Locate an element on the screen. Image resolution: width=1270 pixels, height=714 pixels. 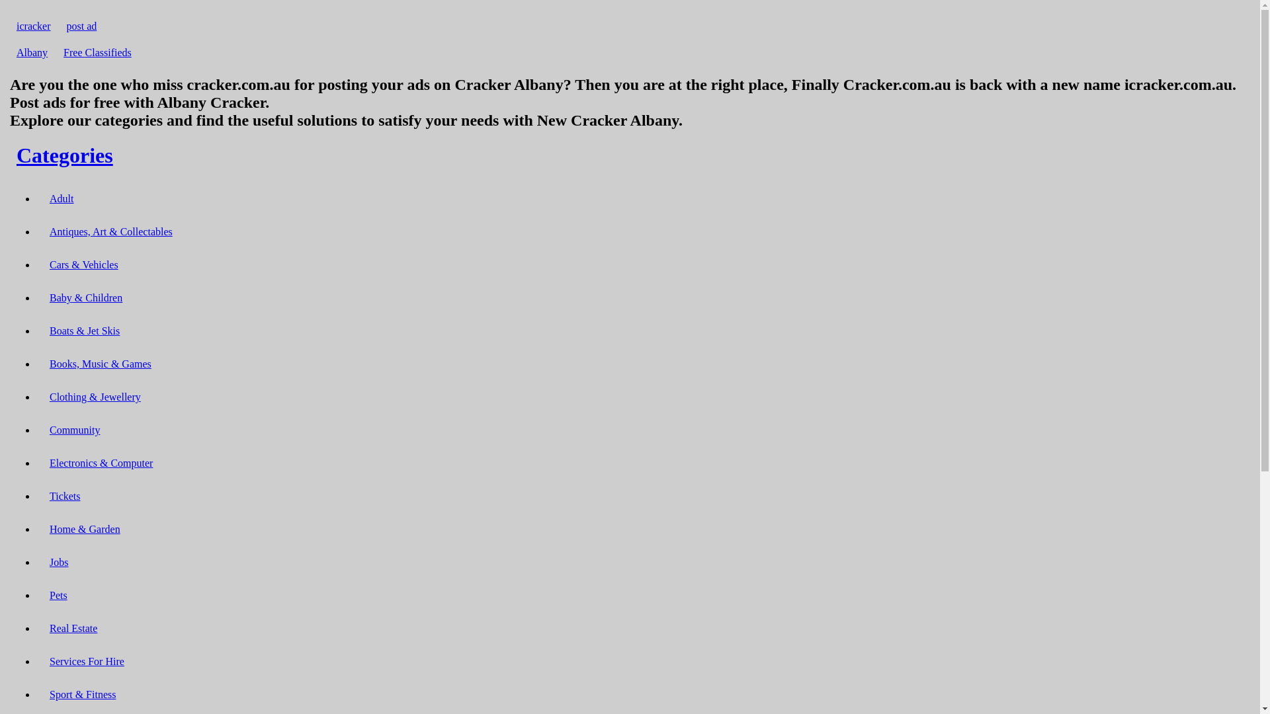
post ad is located at coordinates (82, 26).